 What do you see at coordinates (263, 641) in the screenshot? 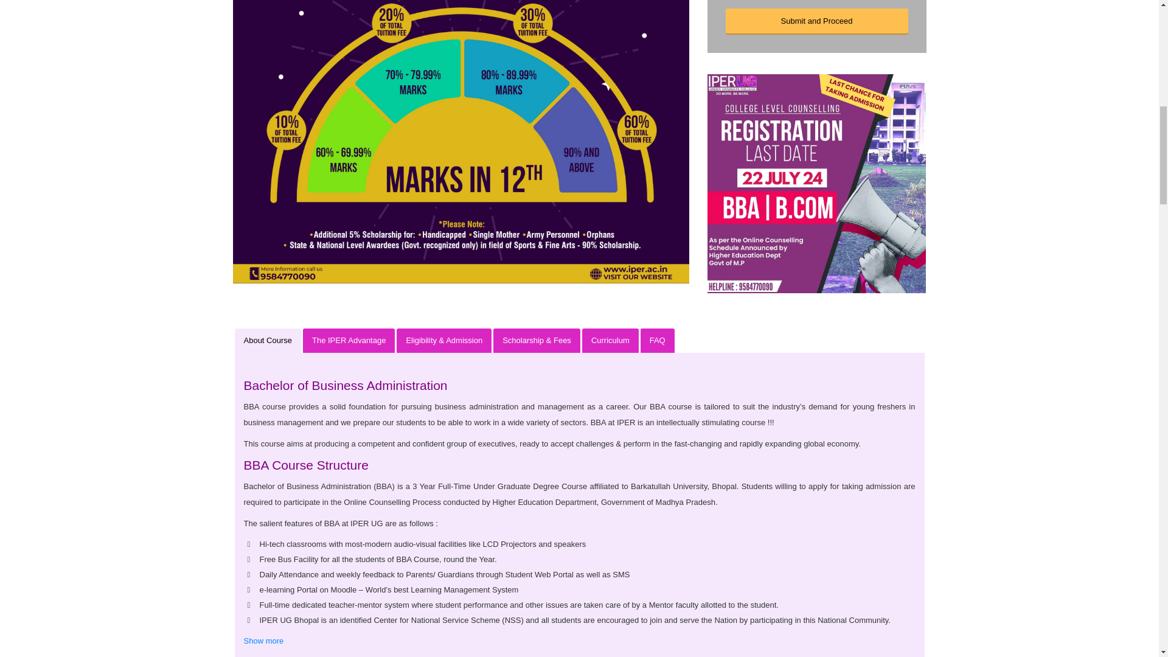
I see `Show more` at bounding box center [263, 641].